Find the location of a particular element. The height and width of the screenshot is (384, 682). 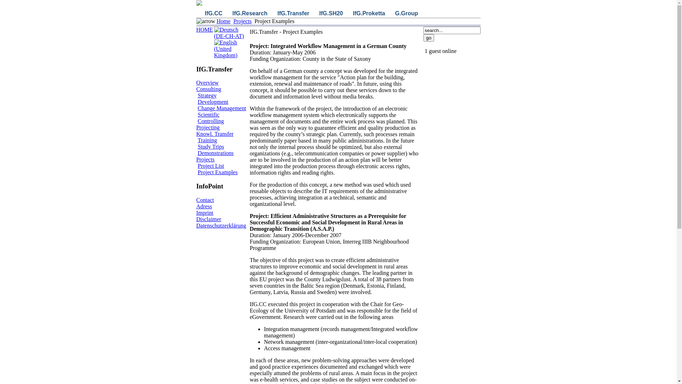

Projects is located at coordinates (205, 159).